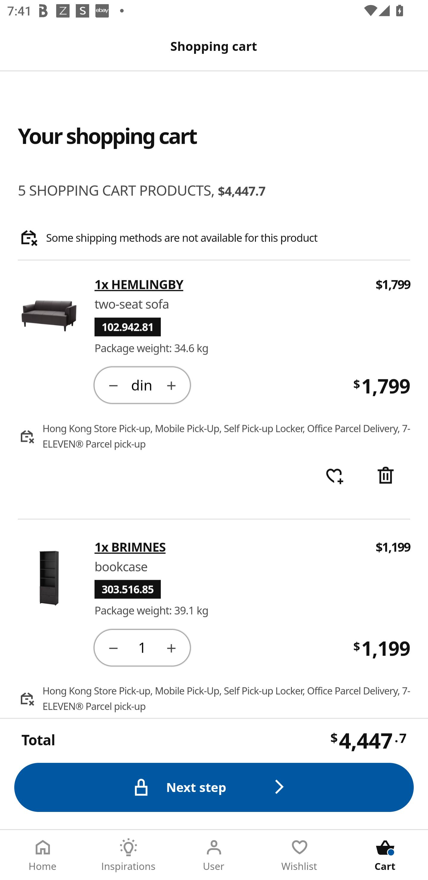  I want to click on , so click(171, 385).